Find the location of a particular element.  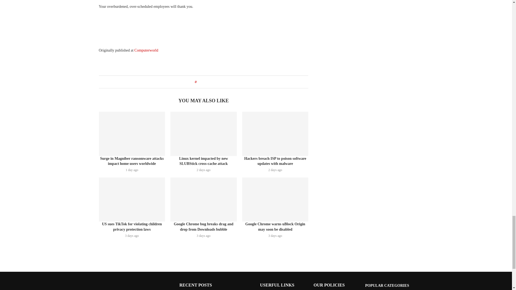

Hackers breach ISP to poison software updates with malware is located at coordinates (275, 133).